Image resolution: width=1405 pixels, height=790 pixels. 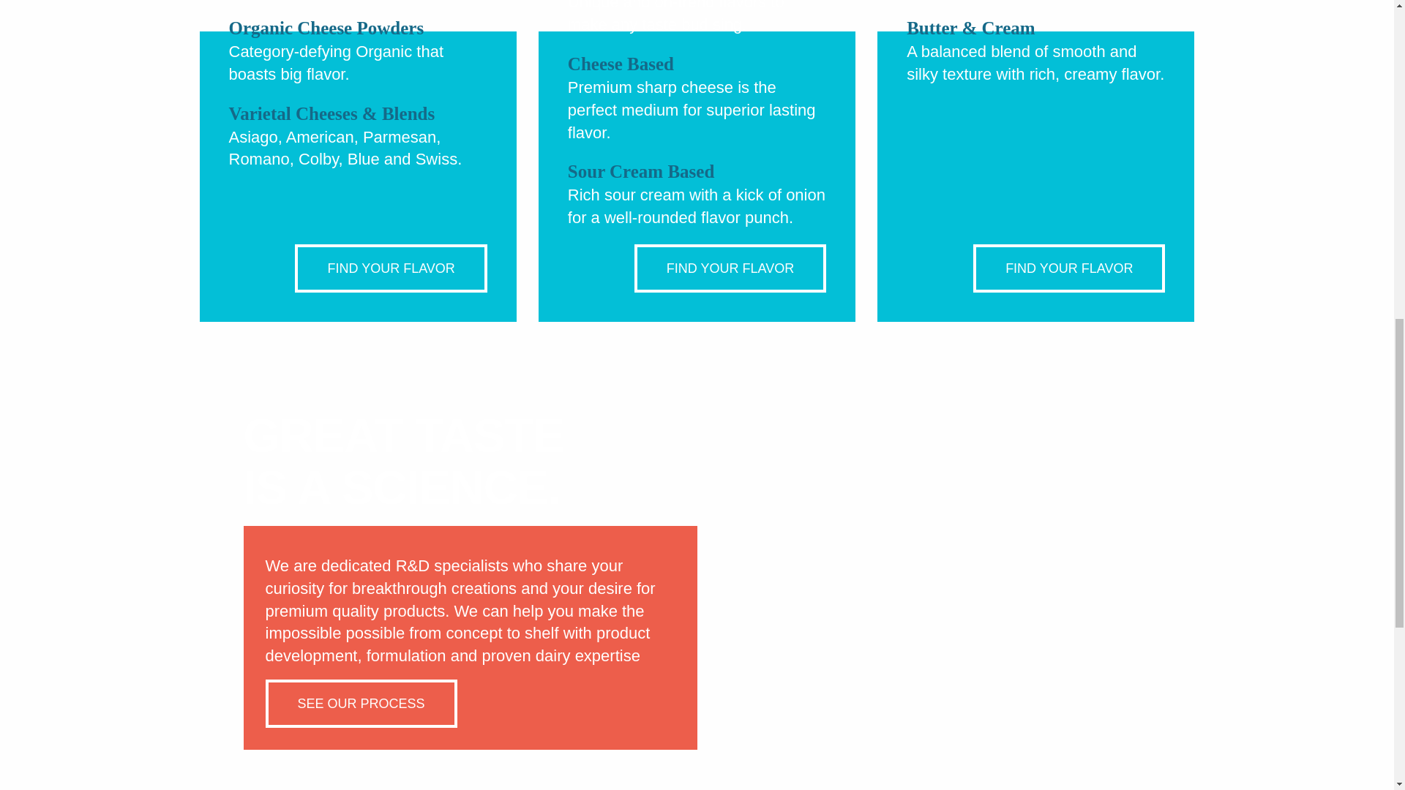 I want to click on SEE OUR PROCESS, so click(x=361, y=703).